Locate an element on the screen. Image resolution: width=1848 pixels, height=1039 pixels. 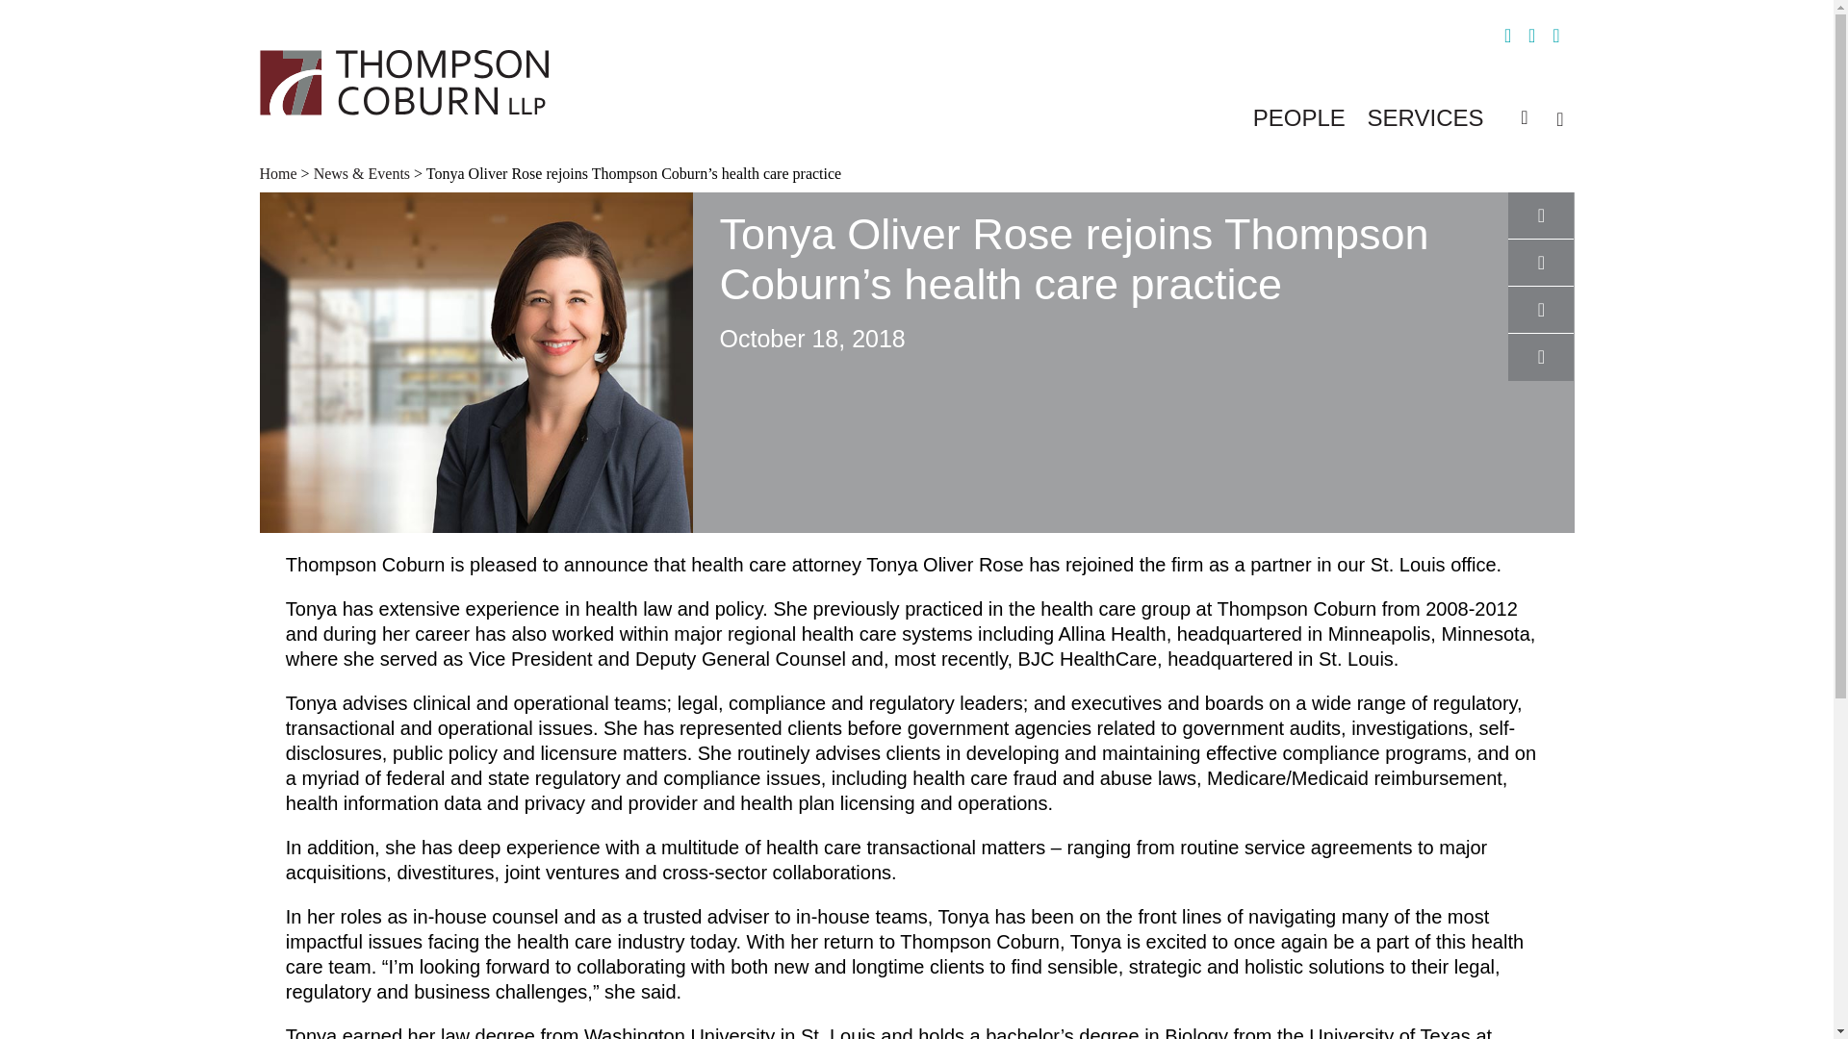
SERVICES is located at coordinates (1424, 117).